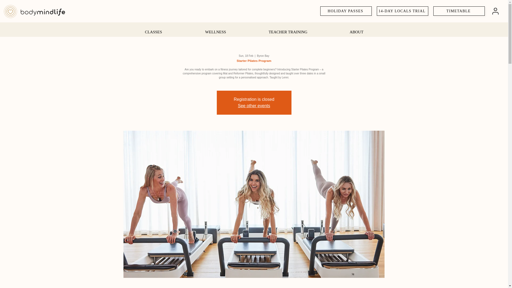 This screenshot has height=288, width=512. What do you see at coordinates (459, 11) in the screenshot?
I see `TIMETABLE` at bounding box center [459, 11].